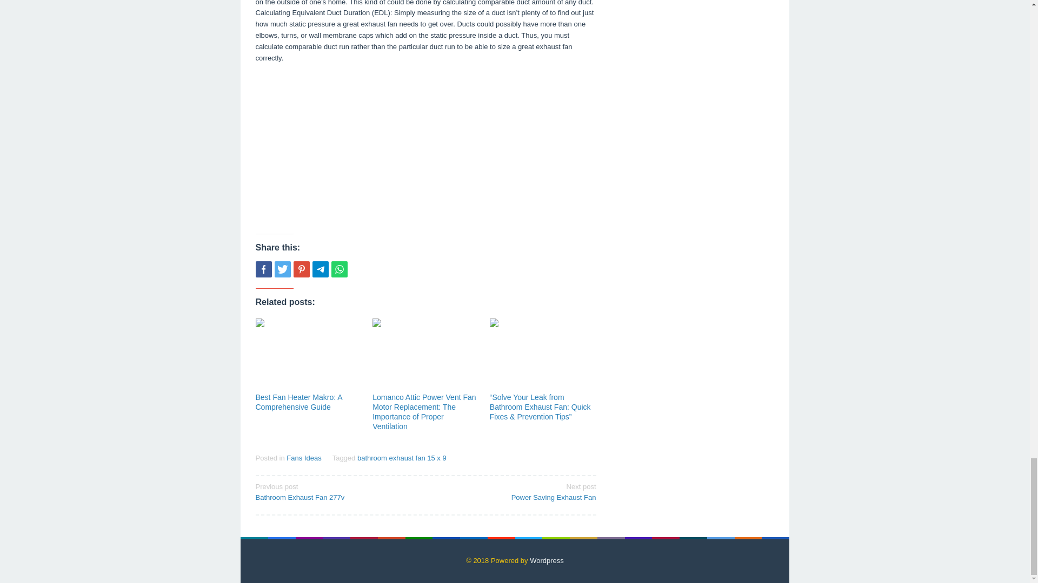 This screenshot has height=583, width=1038. Describe the element at coordinates (303, 458) in the screenshot. I see `Permalink to: Best Fan Heater Makro: A Comprehensive Guide` at that location.